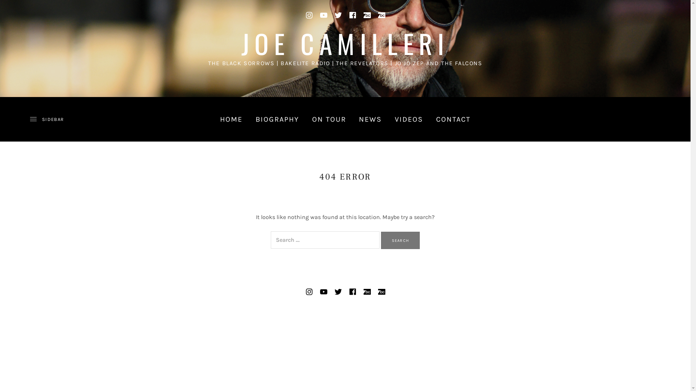  I want to click on Twitter, so click(338, 292).